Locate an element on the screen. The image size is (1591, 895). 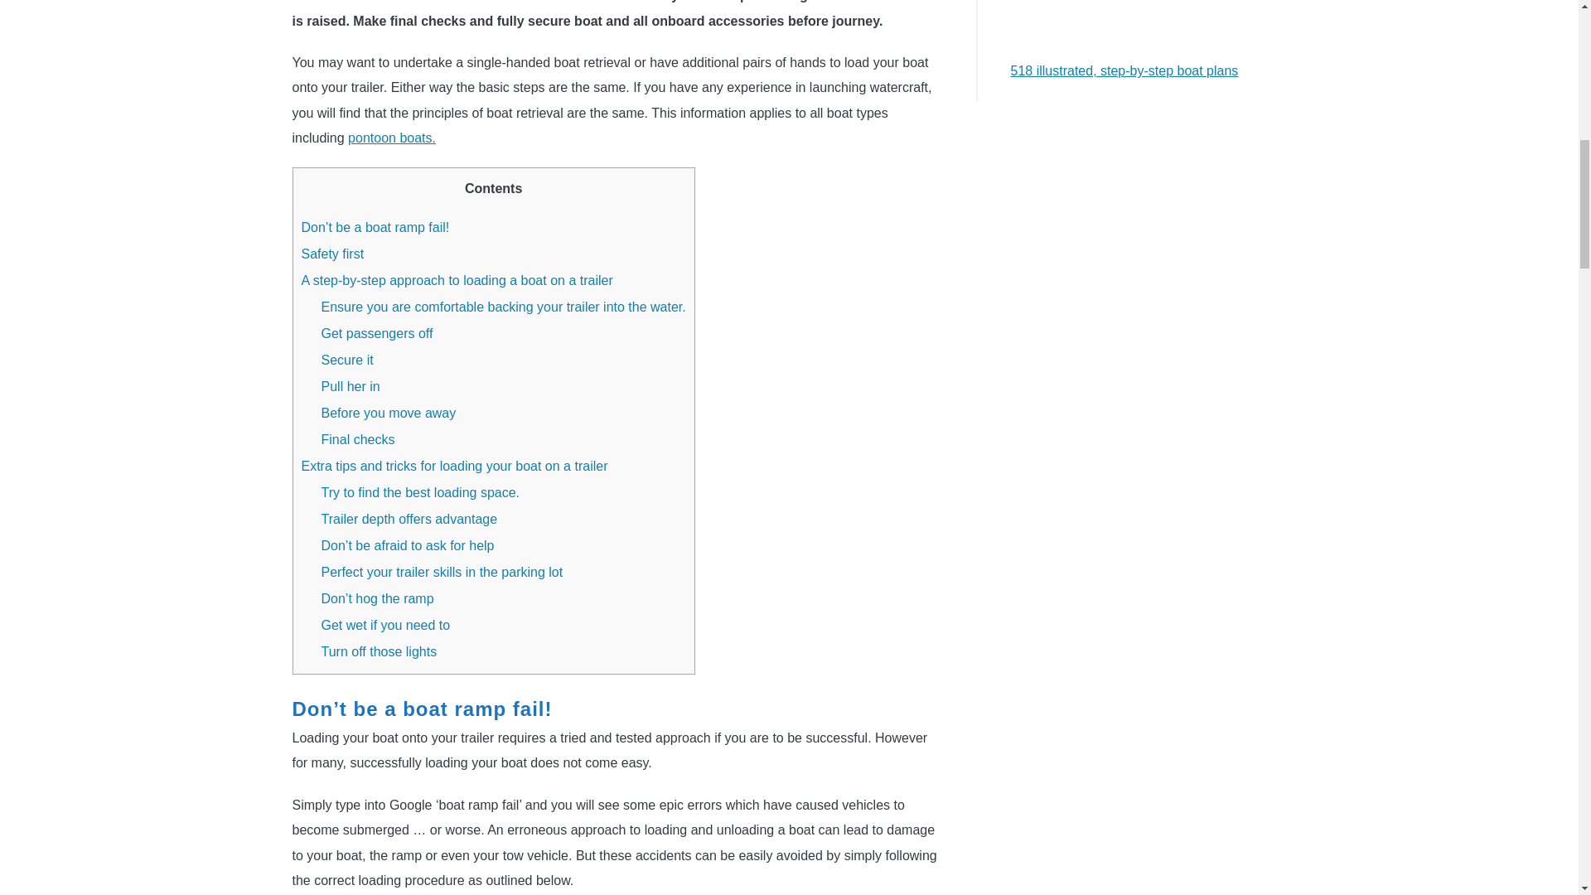
Get wet if you need to is located at coordinates (385, 625).